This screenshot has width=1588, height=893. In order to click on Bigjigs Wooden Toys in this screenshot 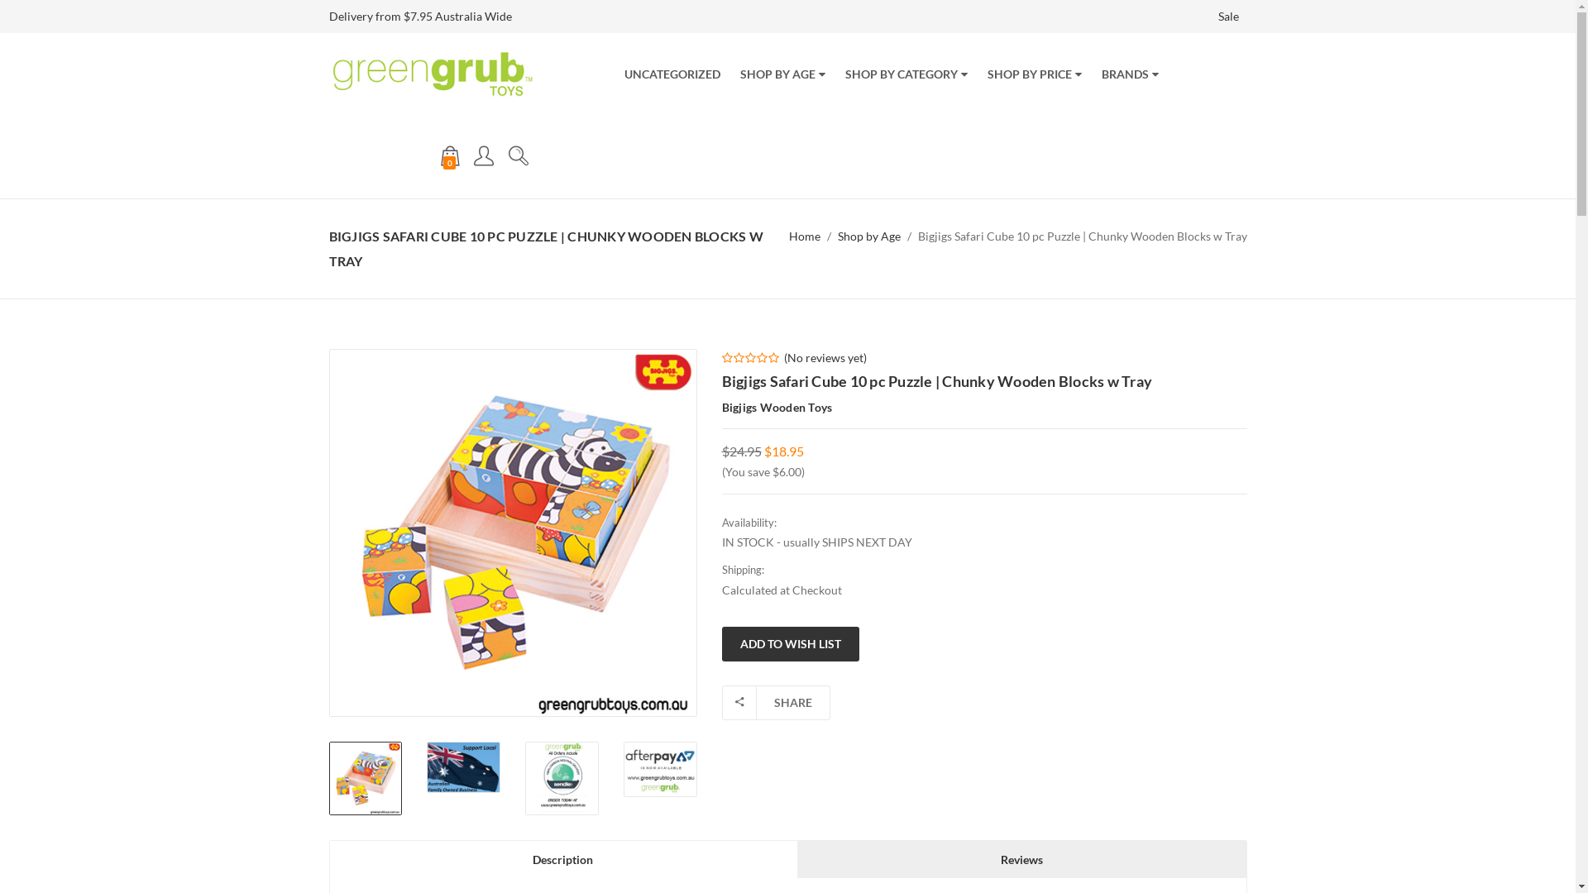, I will do `click(777, 407)`.